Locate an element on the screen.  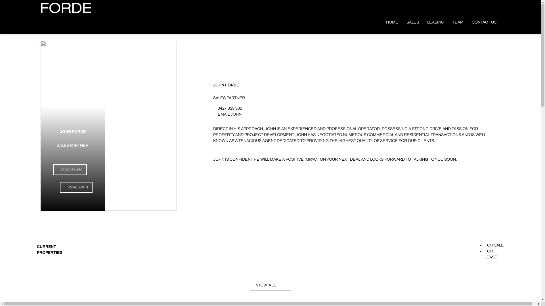
0427 033 360 is located at coordinates (230, 108).